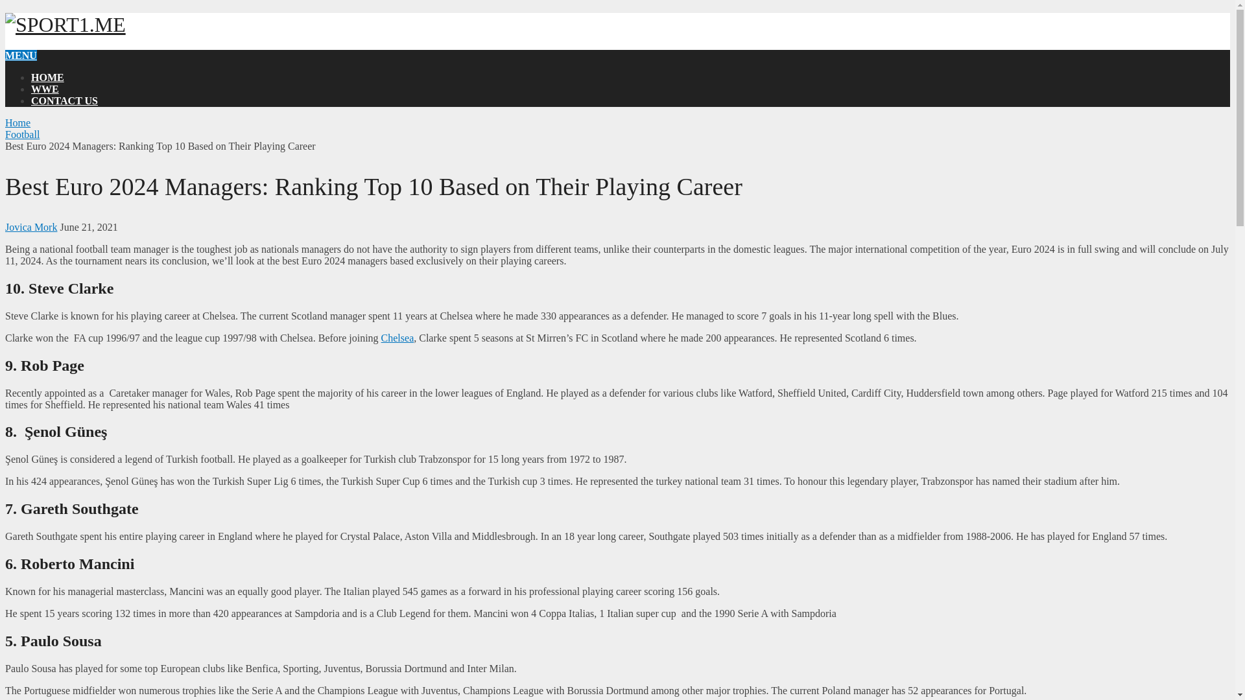 This screenshot has height=700, width=1245. Describe the element at coordinates (31, 227) in the screenshot. I see `Jovica Mork` at that location.